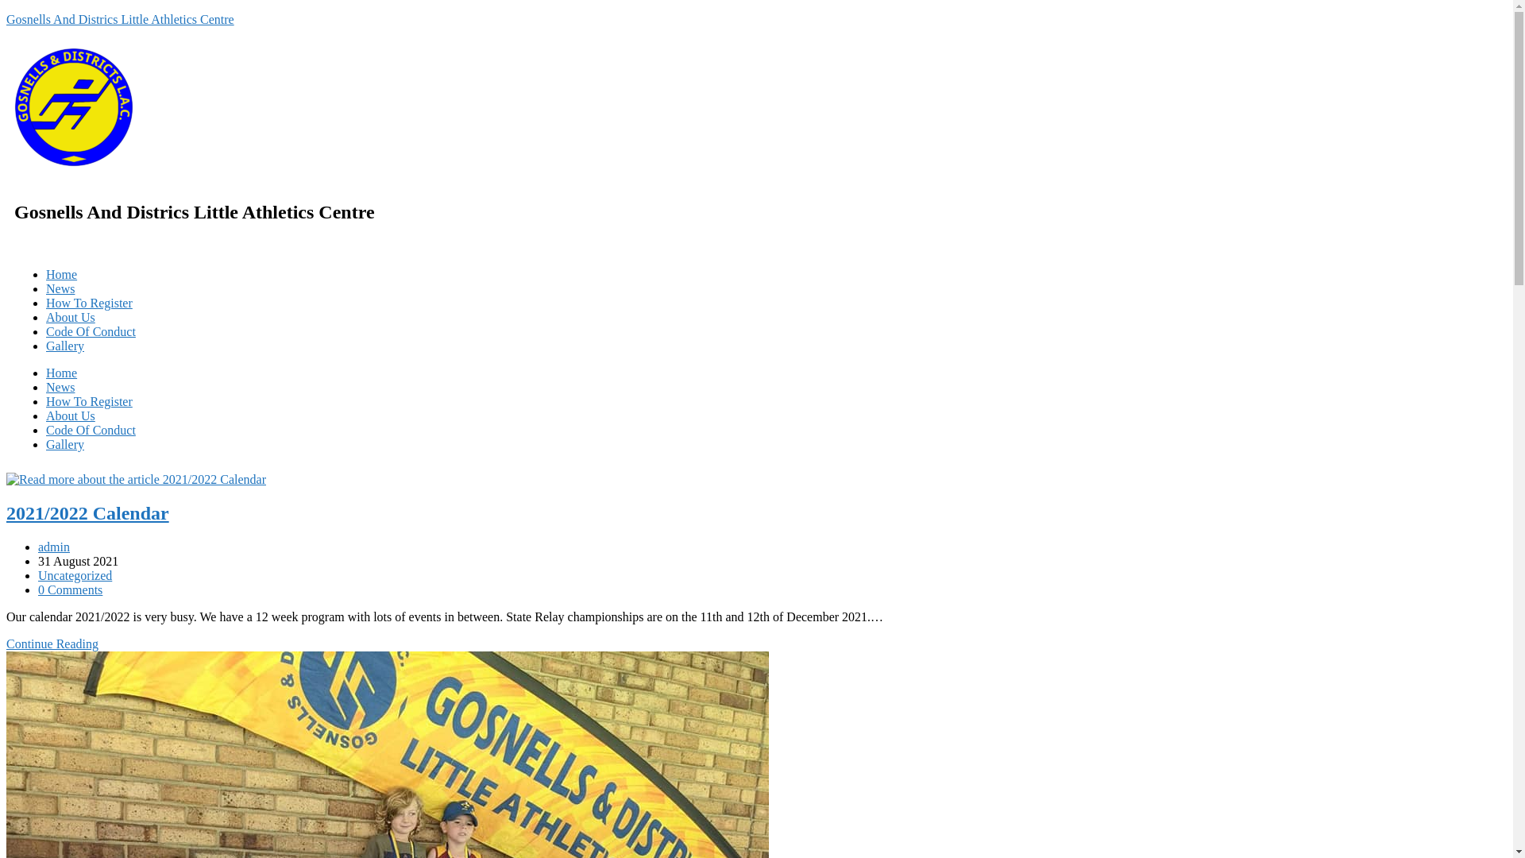  Describe the element at coordinates (60, 289) in the screenshot. I see `News` at that location.